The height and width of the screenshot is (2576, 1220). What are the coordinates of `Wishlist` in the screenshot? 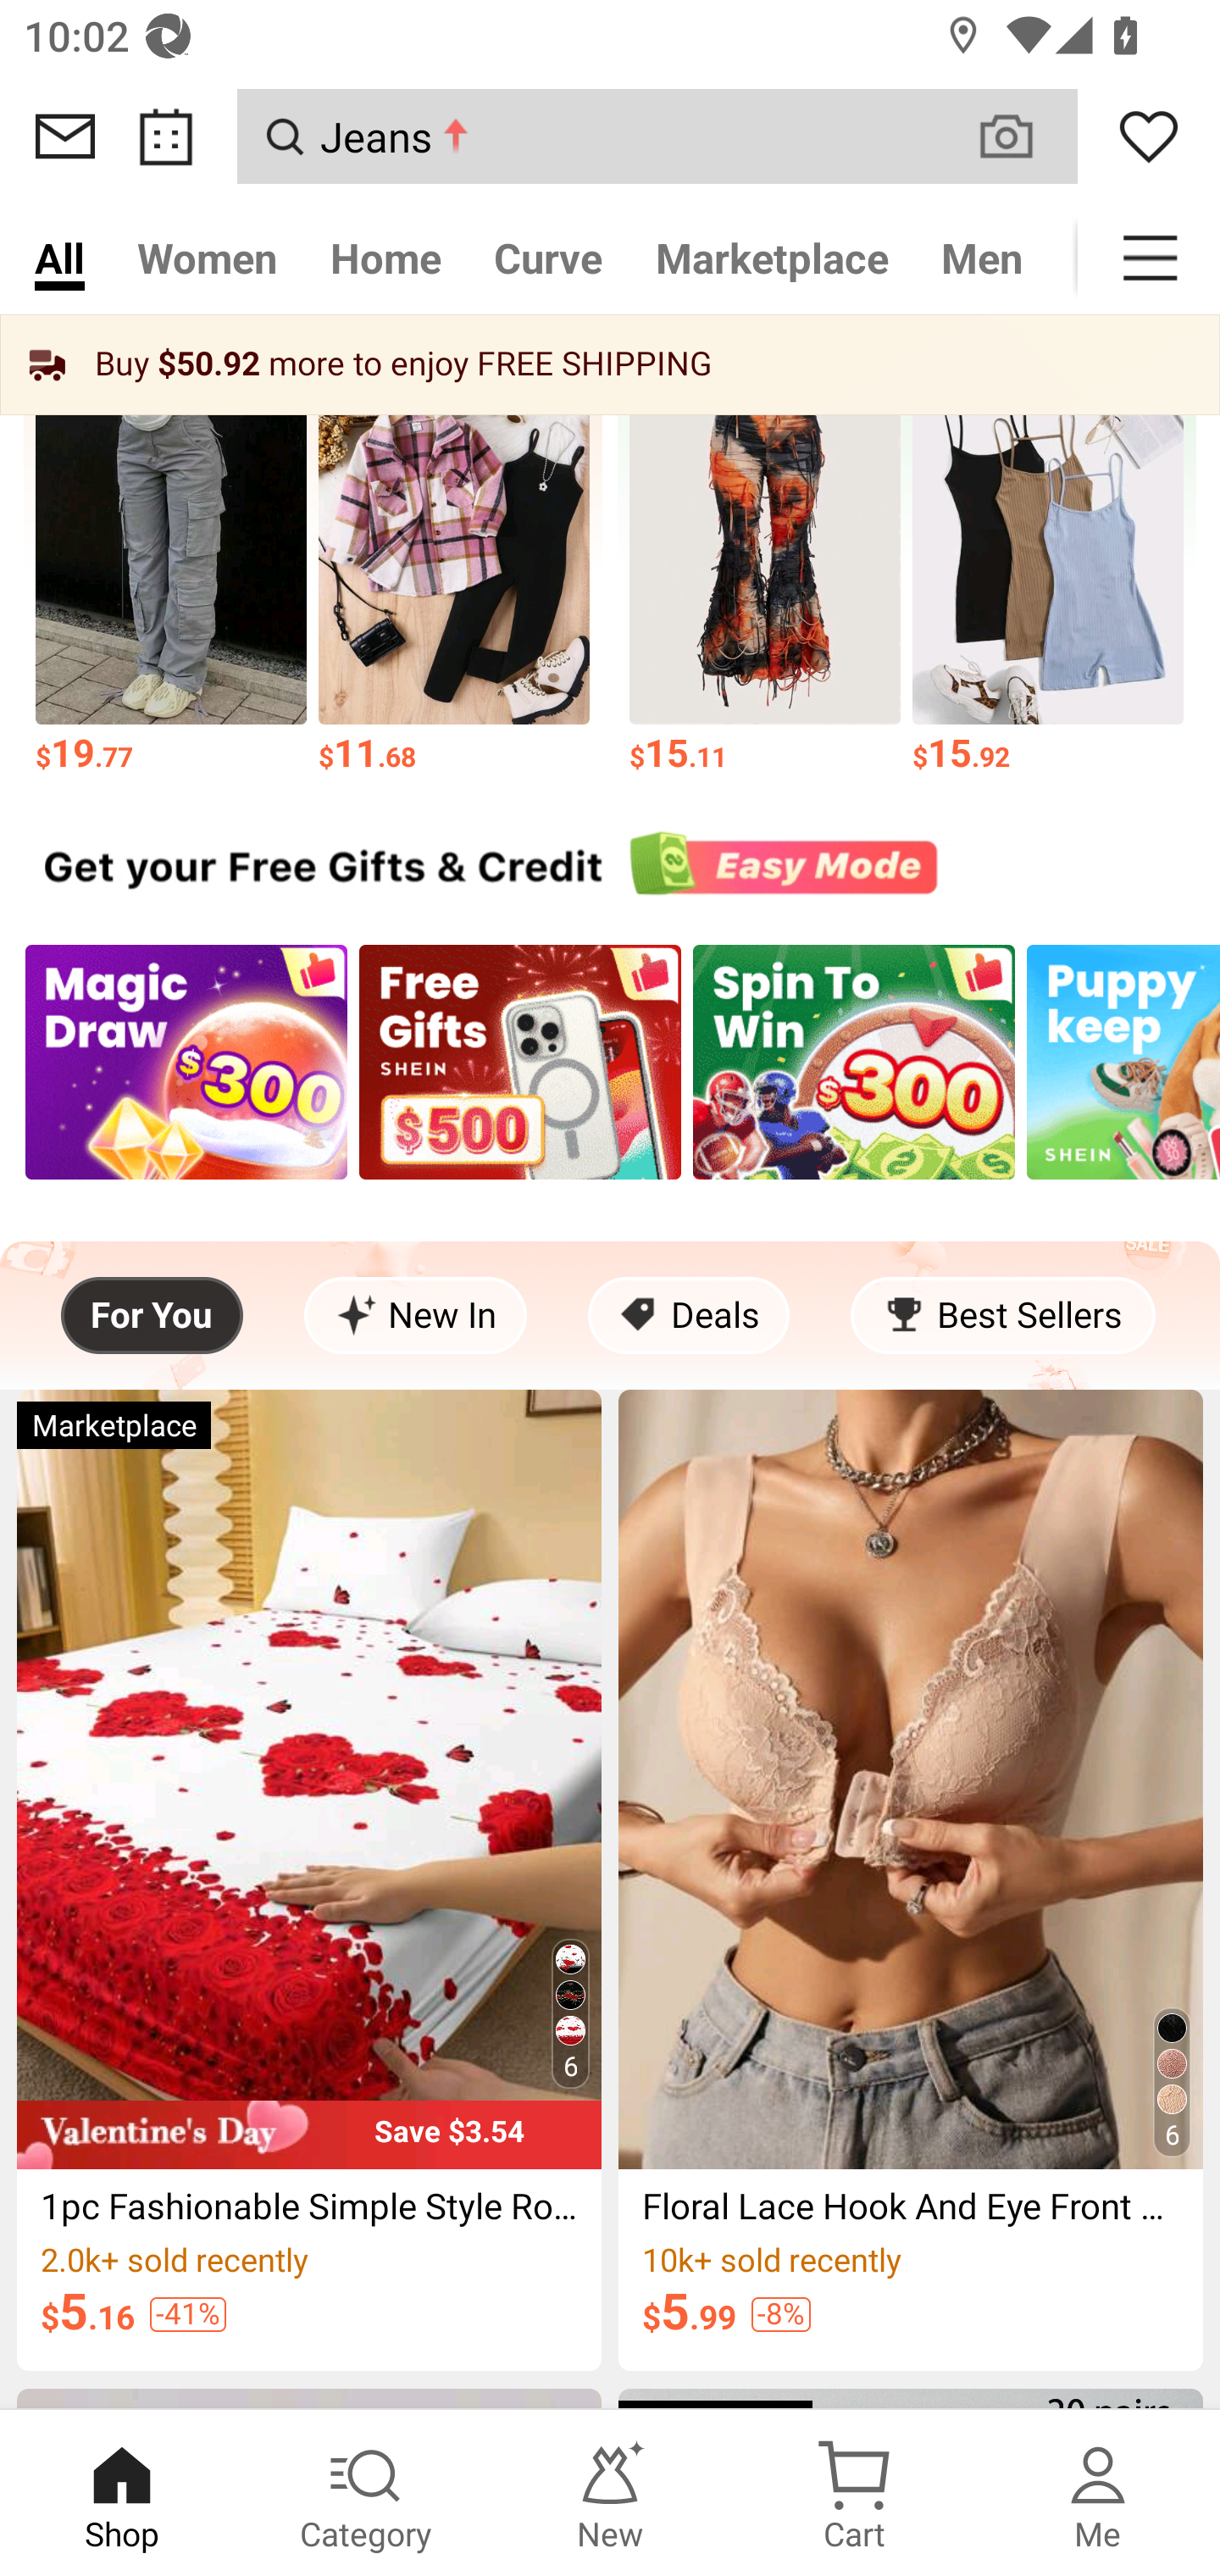 It's located at (1149, 136).